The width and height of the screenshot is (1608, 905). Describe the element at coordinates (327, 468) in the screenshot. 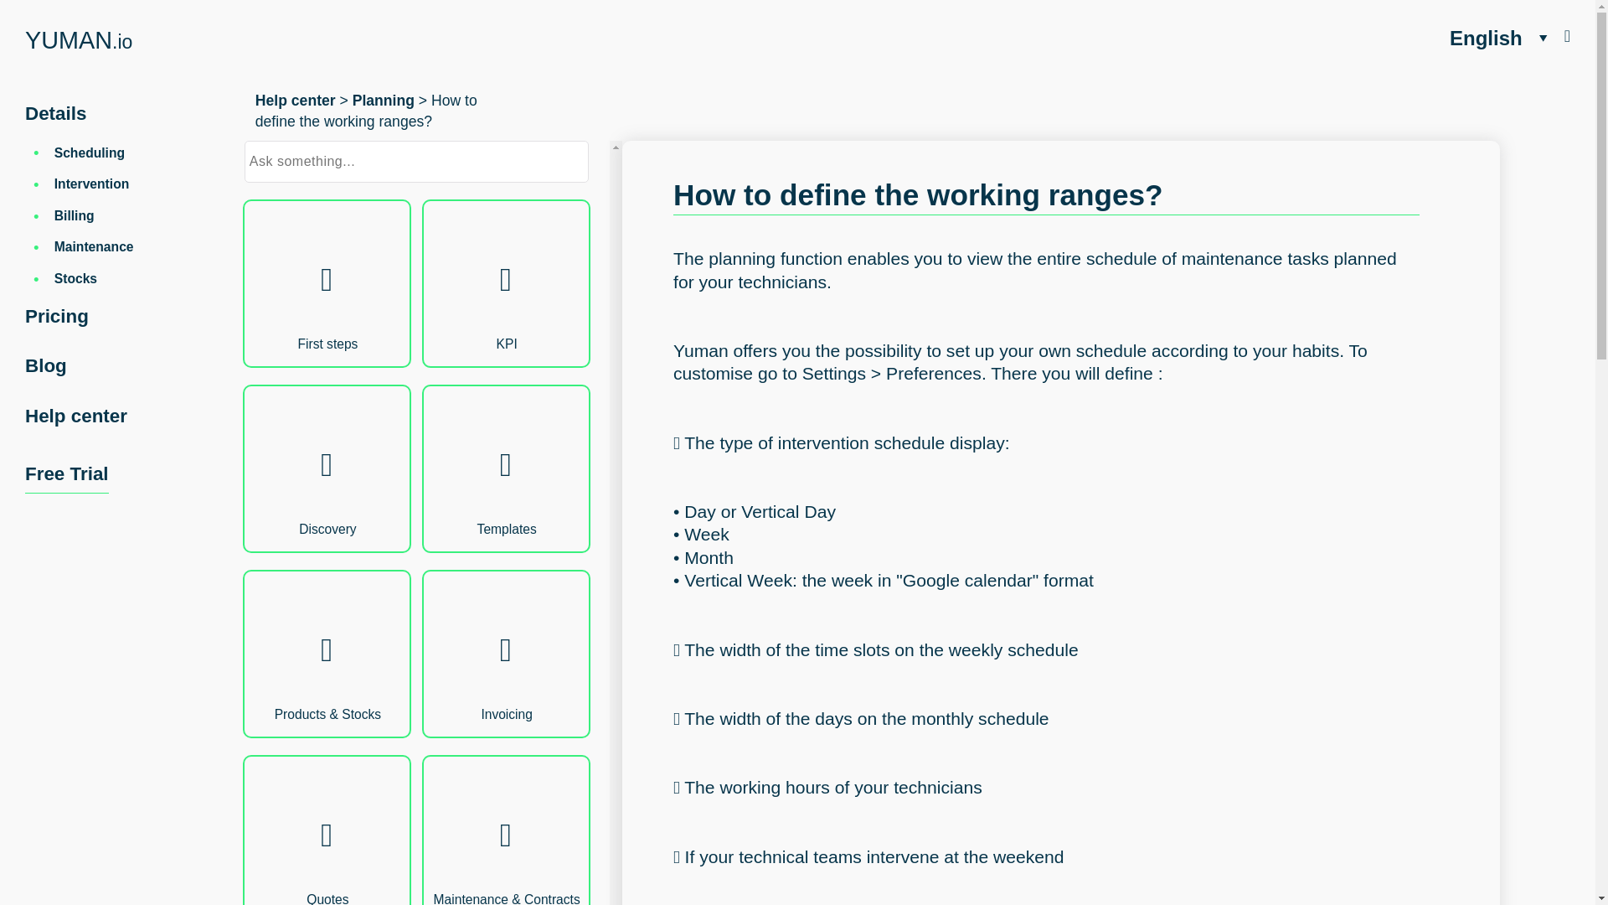

I see `Discovery` at that location.